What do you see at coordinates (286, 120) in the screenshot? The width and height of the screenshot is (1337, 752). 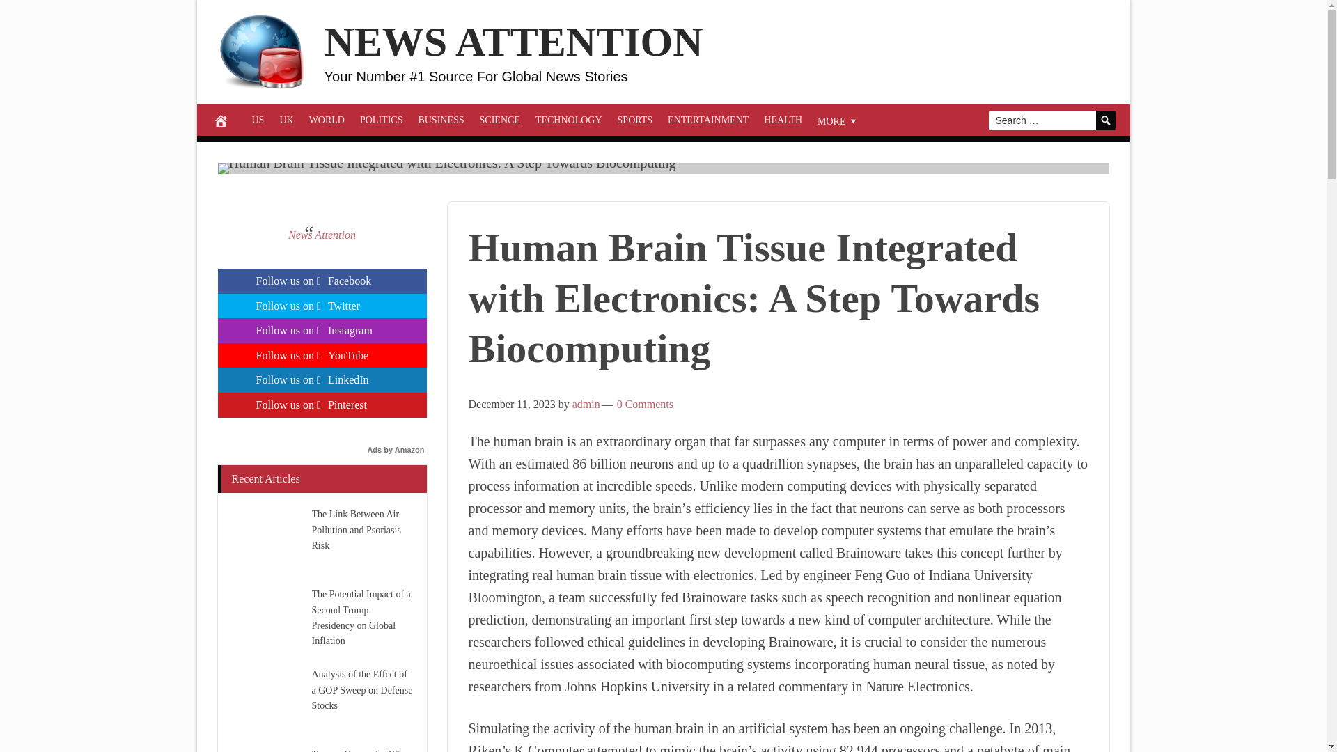 I see `UK` at bounding box center [286, 120].